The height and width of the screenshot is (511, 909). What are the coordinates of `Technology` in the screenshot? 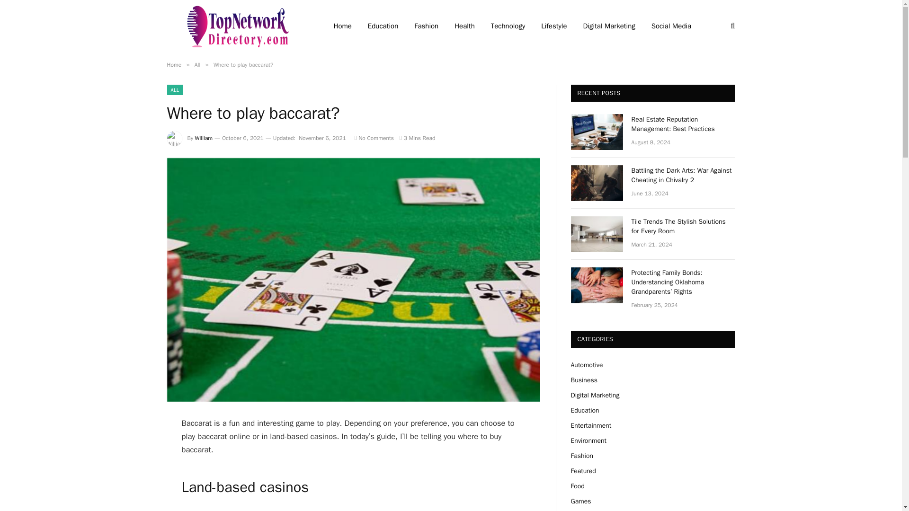 It's located at (508, 26).